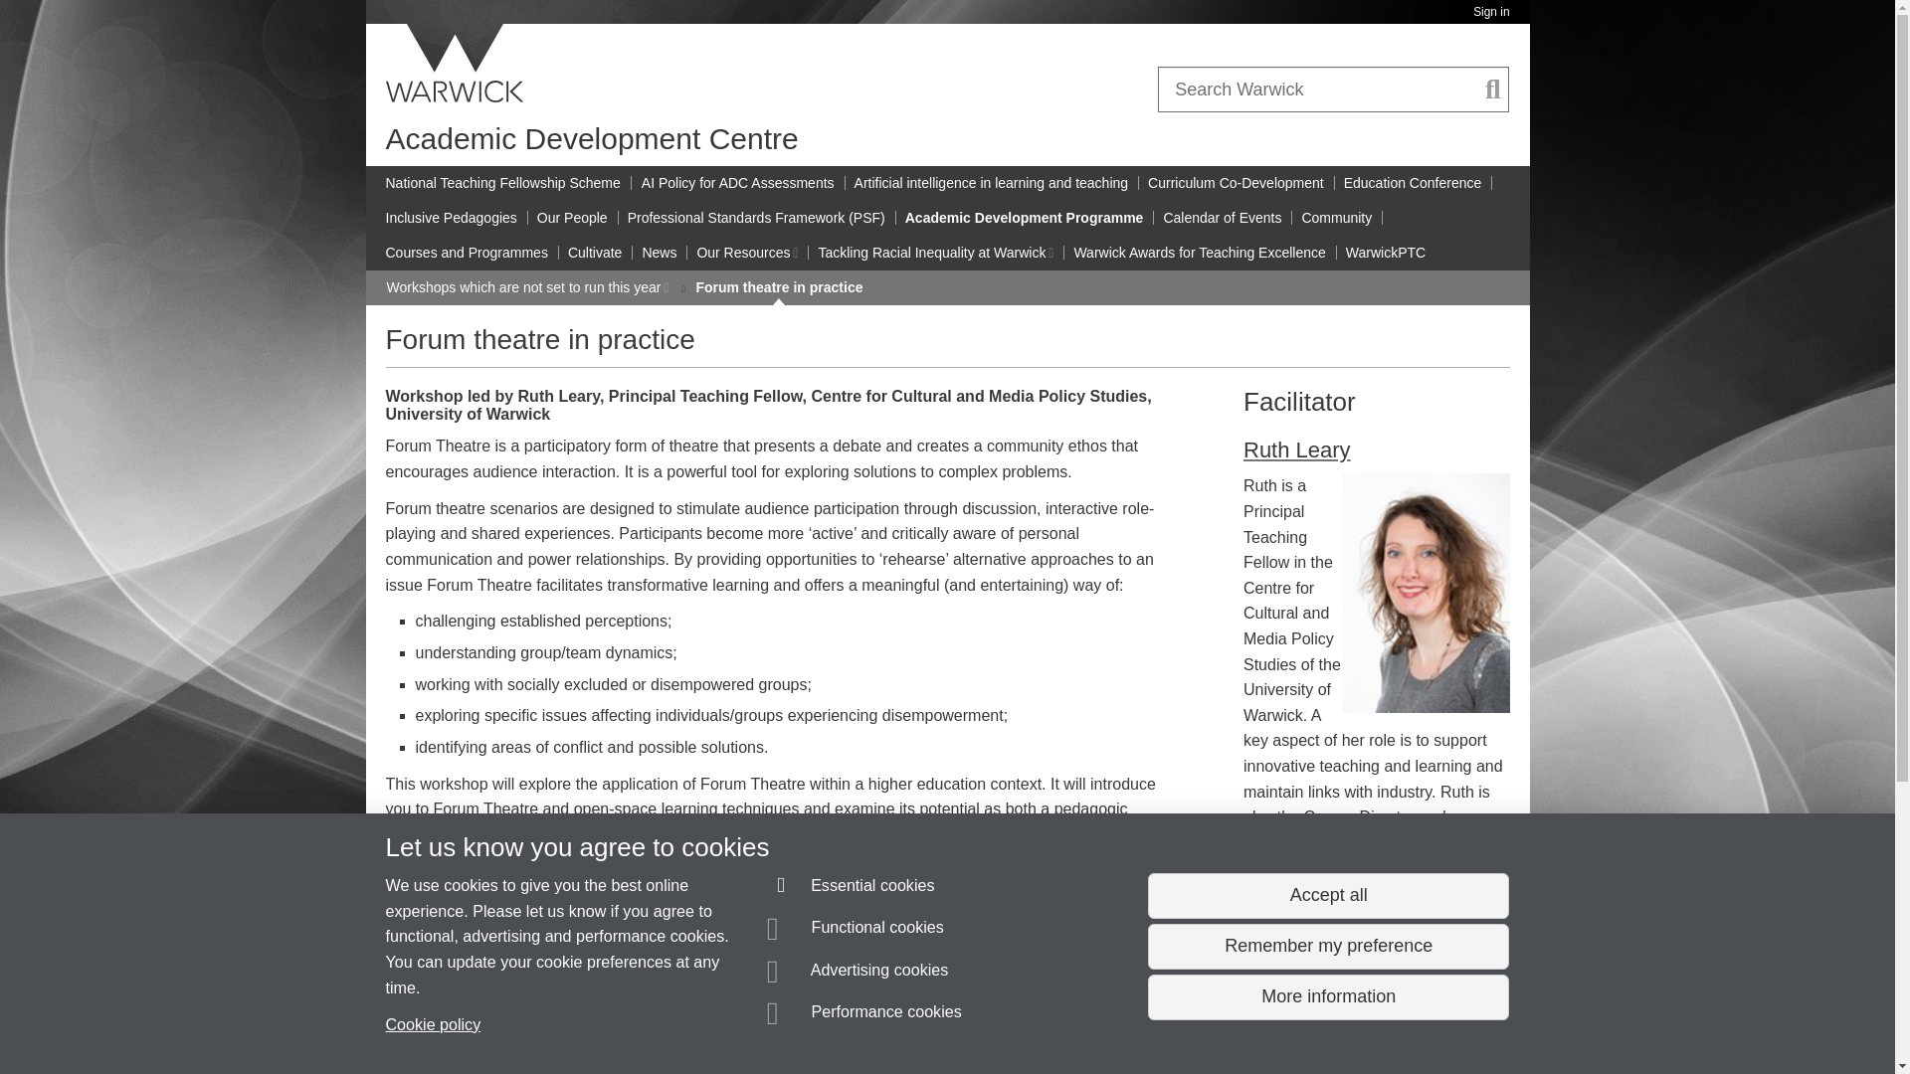  I want to click on Academic Development Centre, so click(591, 138).